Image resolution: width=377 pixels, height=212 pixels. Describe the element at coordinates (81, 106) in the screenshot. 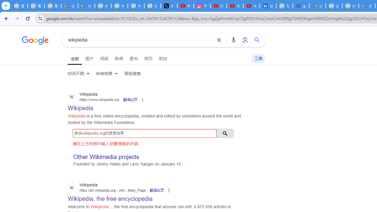

I see ` Wikipedia Wikipedia https://www.wikipedia.org` at that location.